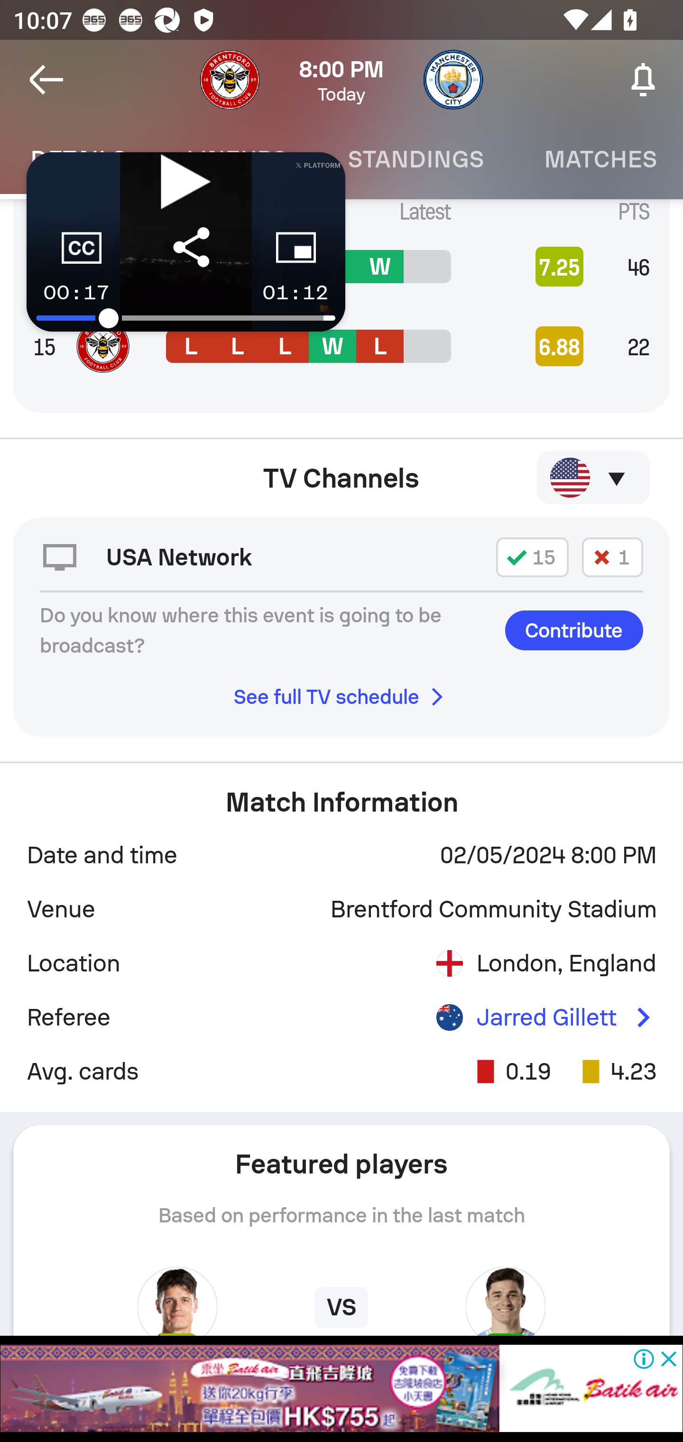 This screenshot has width=683, height=1442. I want to click on 15, so click(532, 557).